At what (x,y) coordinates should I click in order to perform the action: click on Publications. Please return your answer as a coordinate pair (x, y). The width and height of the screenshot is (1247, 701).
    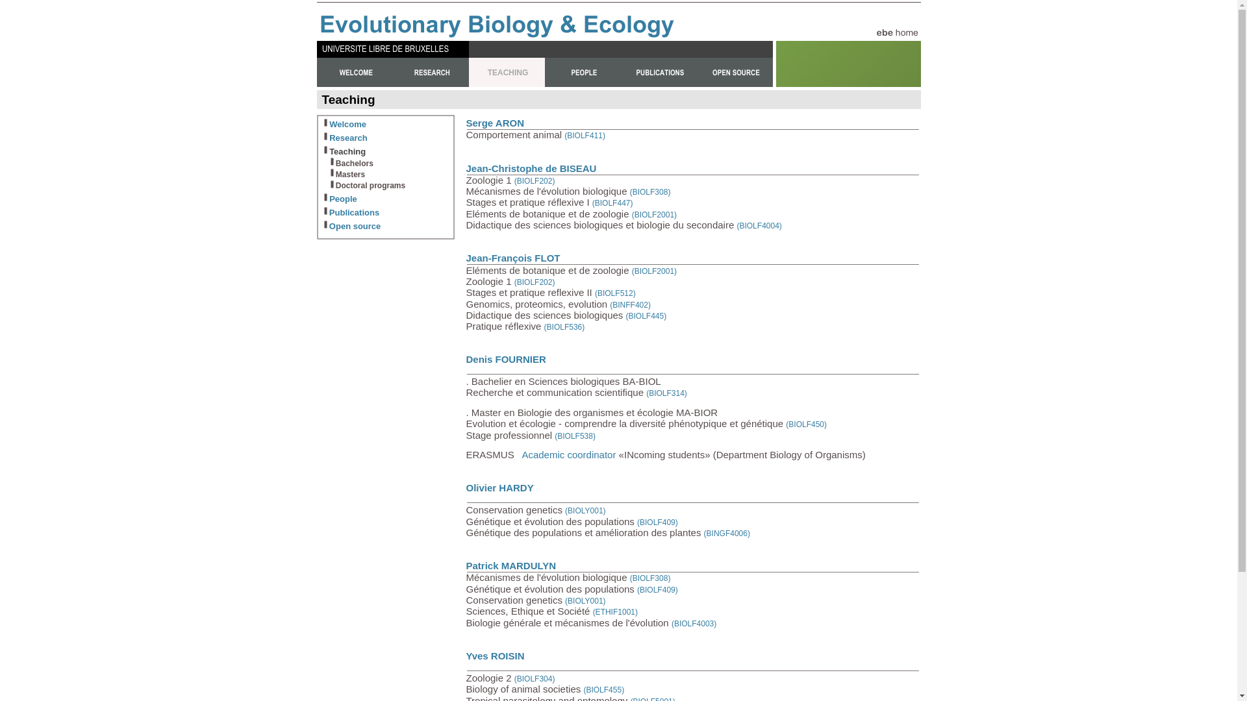
    Looking at the image, I should click on (354, 213).